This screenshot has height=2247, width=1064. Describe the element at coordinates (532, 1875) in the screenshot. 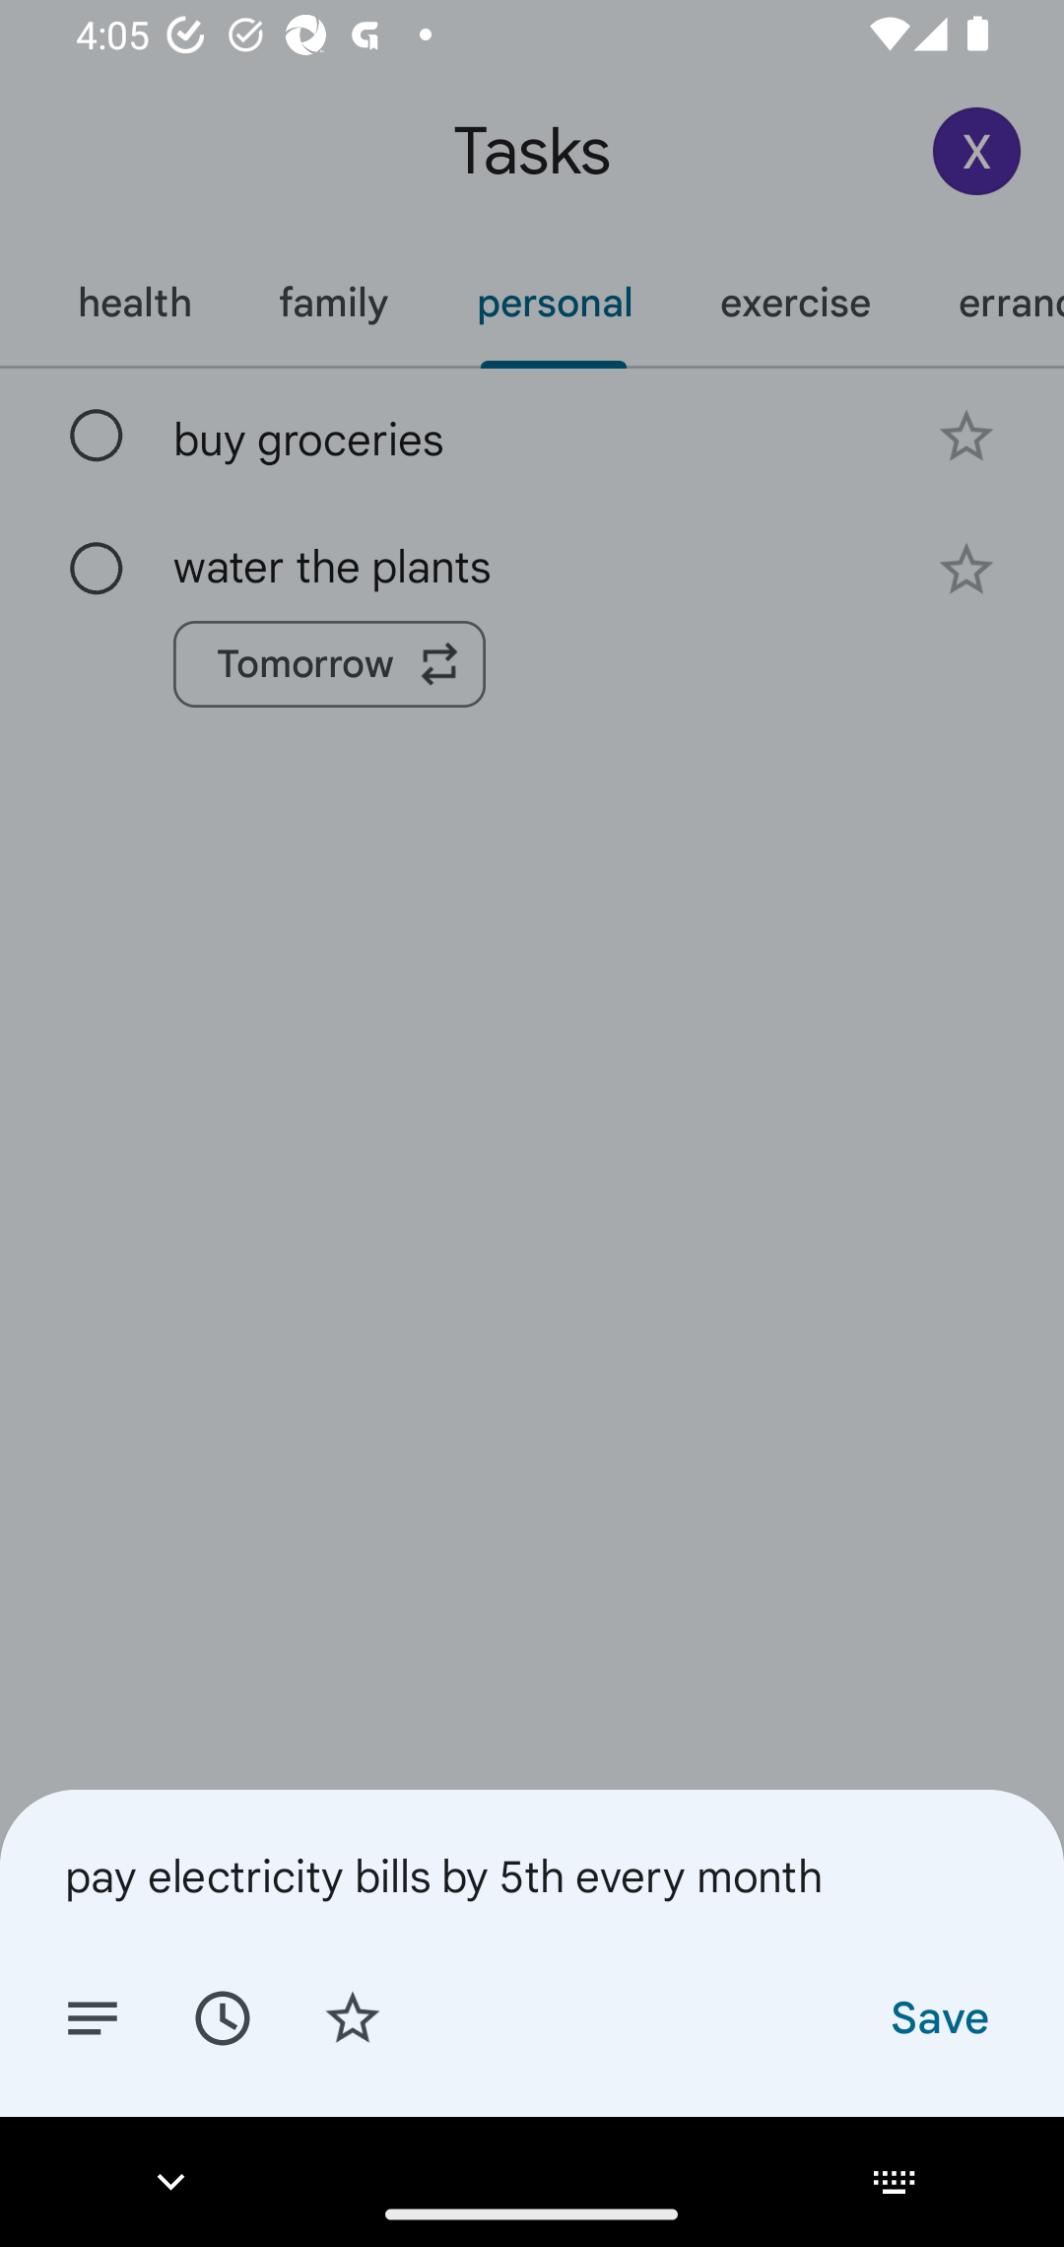

I see `pay electricity bills by 5th every month` at that location.